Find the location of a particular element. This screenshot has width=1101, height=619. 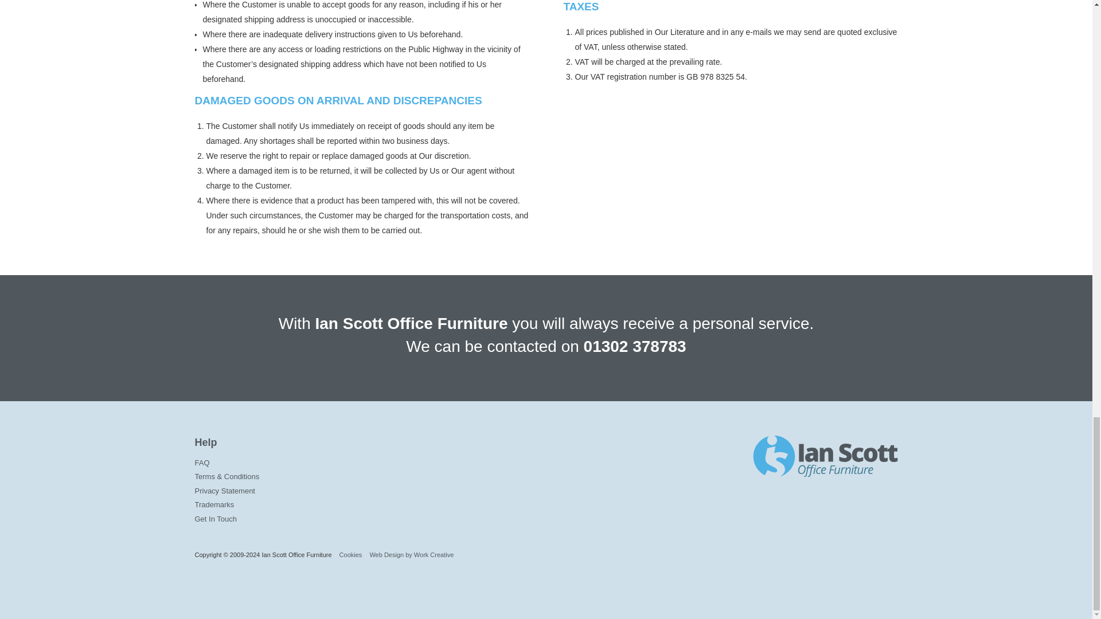

Get In Touch is located at coordinates (312, 519).